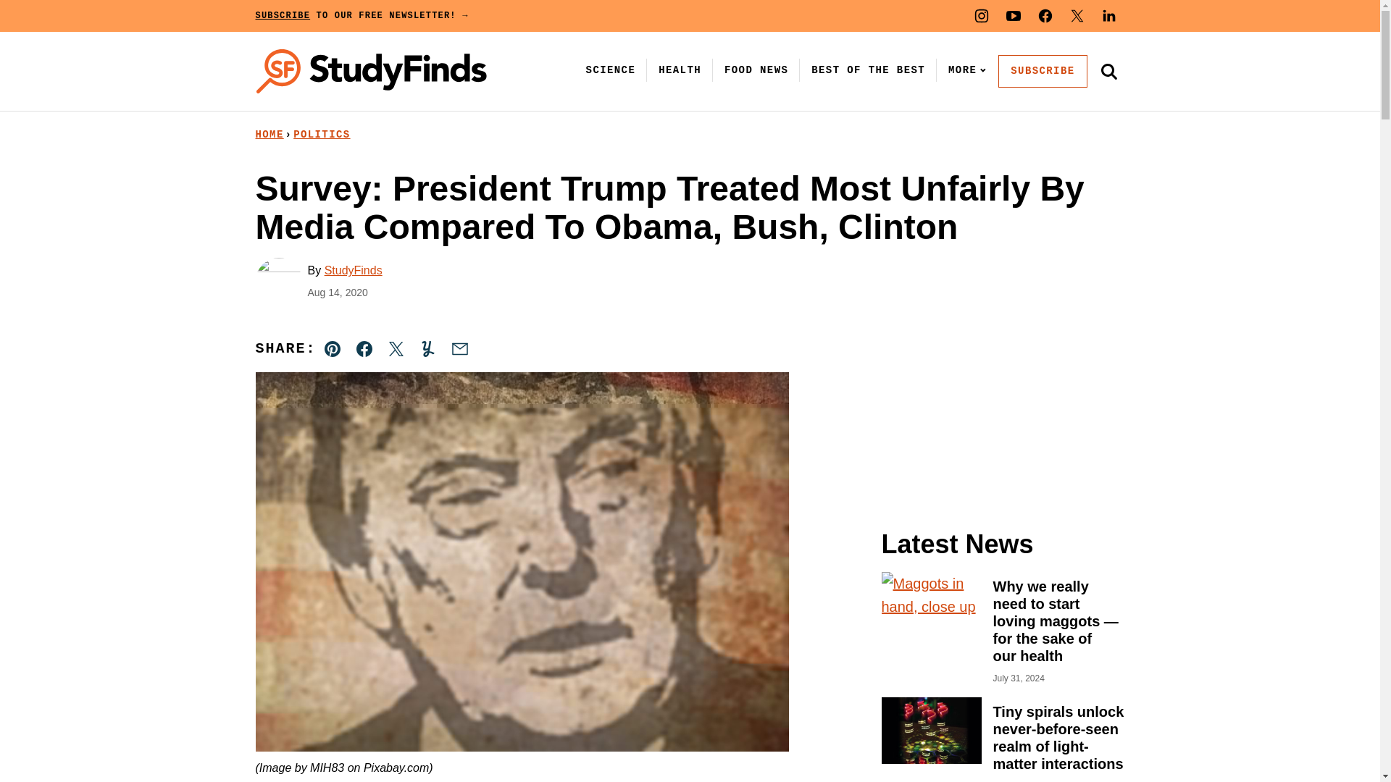  I want to click on HOME, so click(269, 135).